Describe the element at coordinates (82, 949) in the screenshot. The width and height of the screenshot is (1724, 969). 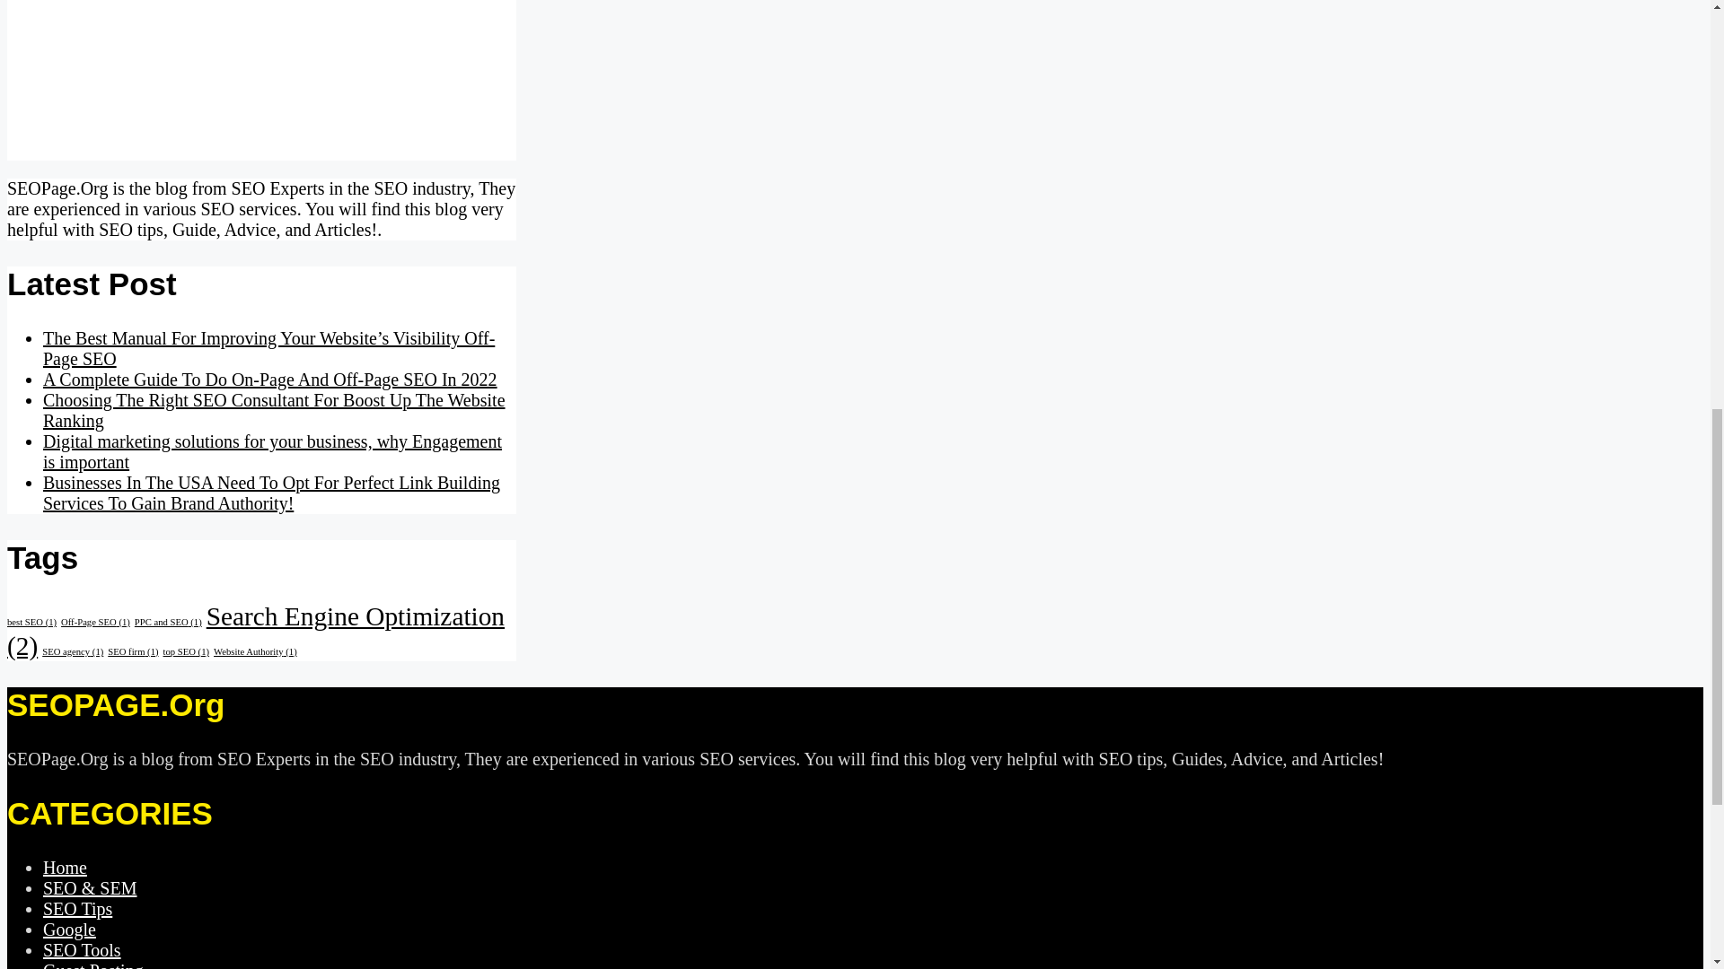
I see `SEO Tools` at that location.